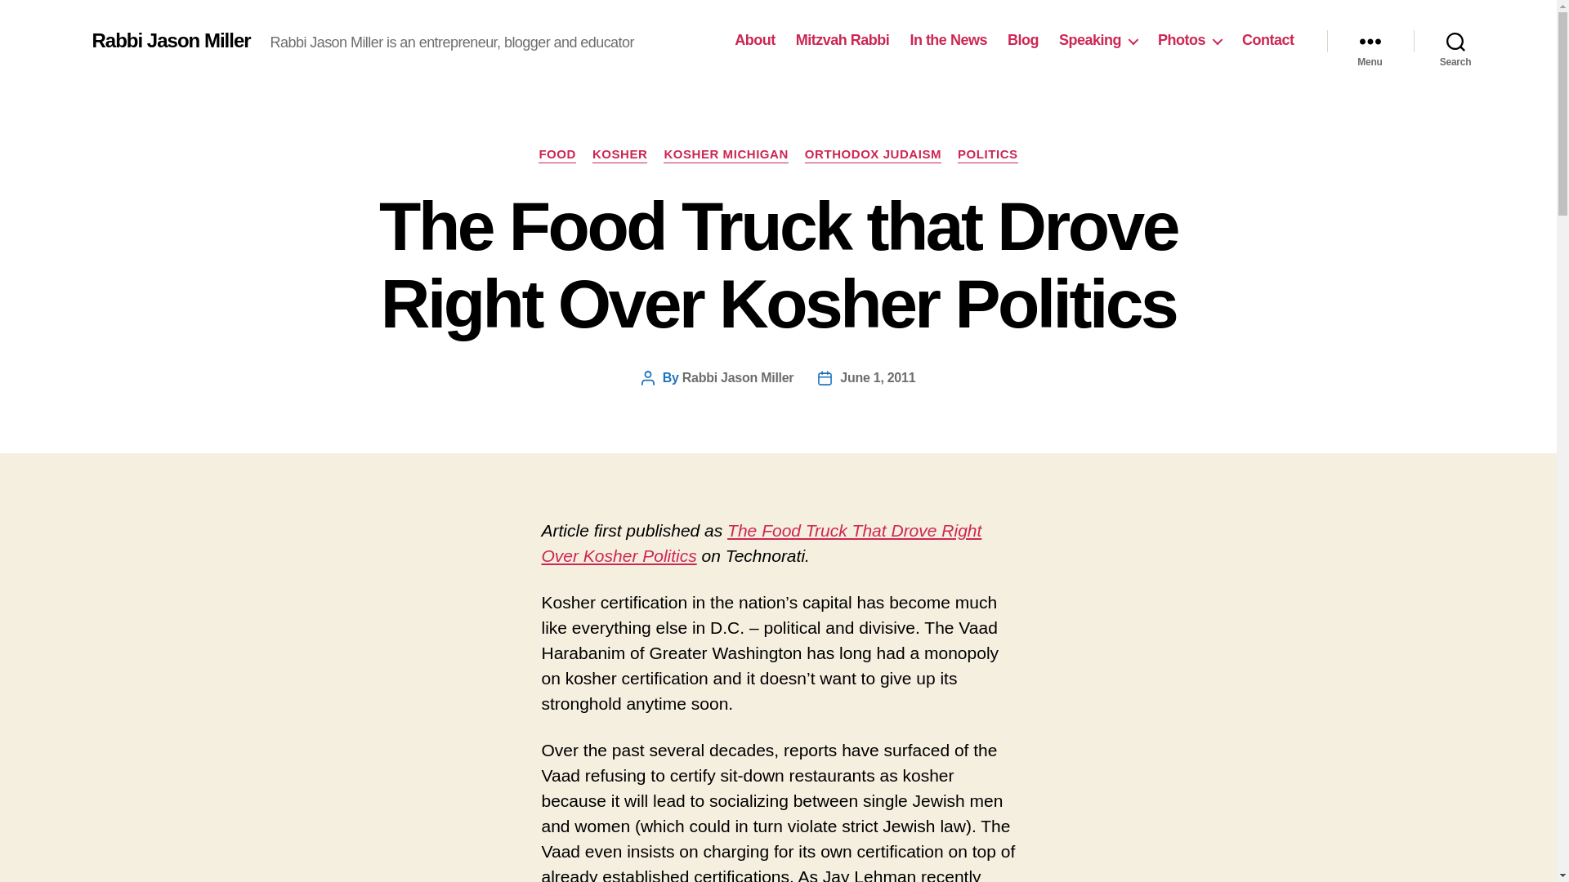 The height and width of the screenshot is (882, 1569). What do you see at coordinates (842, 40) in the screenshot?
I see `Mitzvah Rabbi` at bounding box center [842, 40].